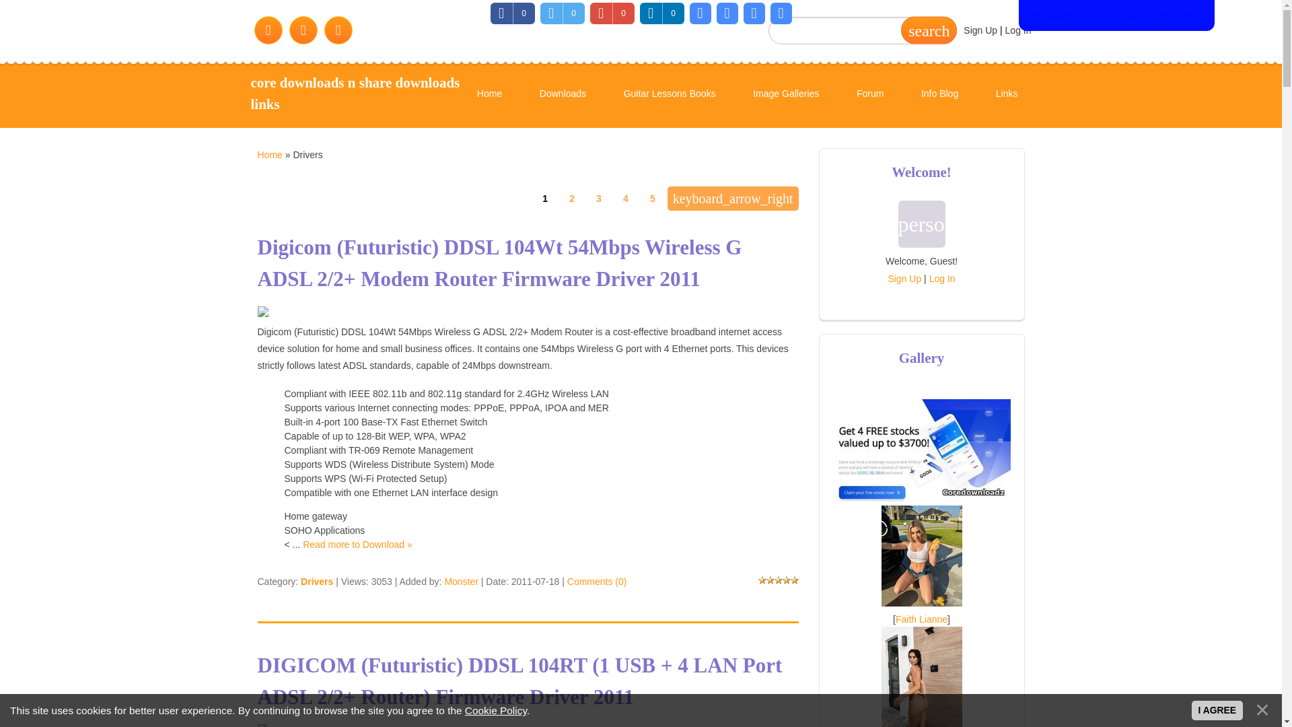 Image resolution: width=1292 pixels, height=727 pixels. Describe the element at coordinates (904, 279) in the screenshot. I see `Sign Up` at that location.